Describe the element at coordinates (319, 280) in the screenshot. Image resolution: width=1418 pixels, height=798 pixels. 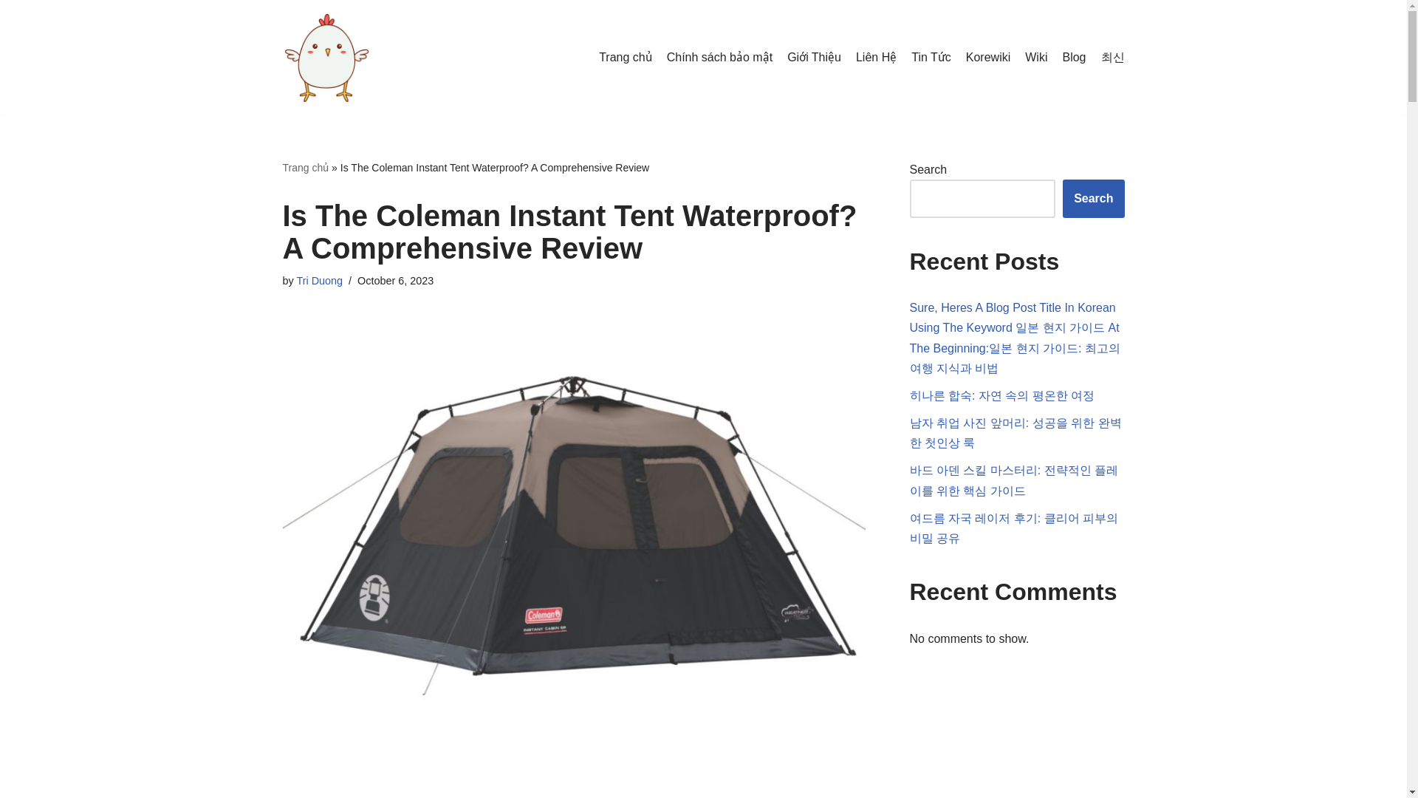
I see `Posts by Tri Duong` at that location.